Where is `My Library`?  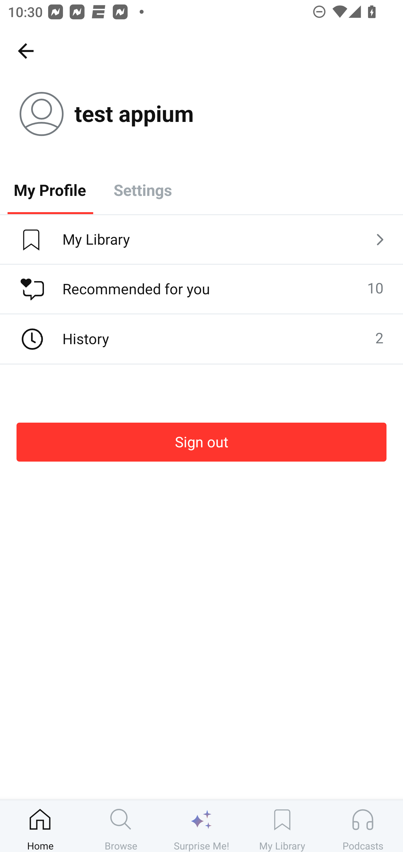
My Library is located at coordinates (282, 826).